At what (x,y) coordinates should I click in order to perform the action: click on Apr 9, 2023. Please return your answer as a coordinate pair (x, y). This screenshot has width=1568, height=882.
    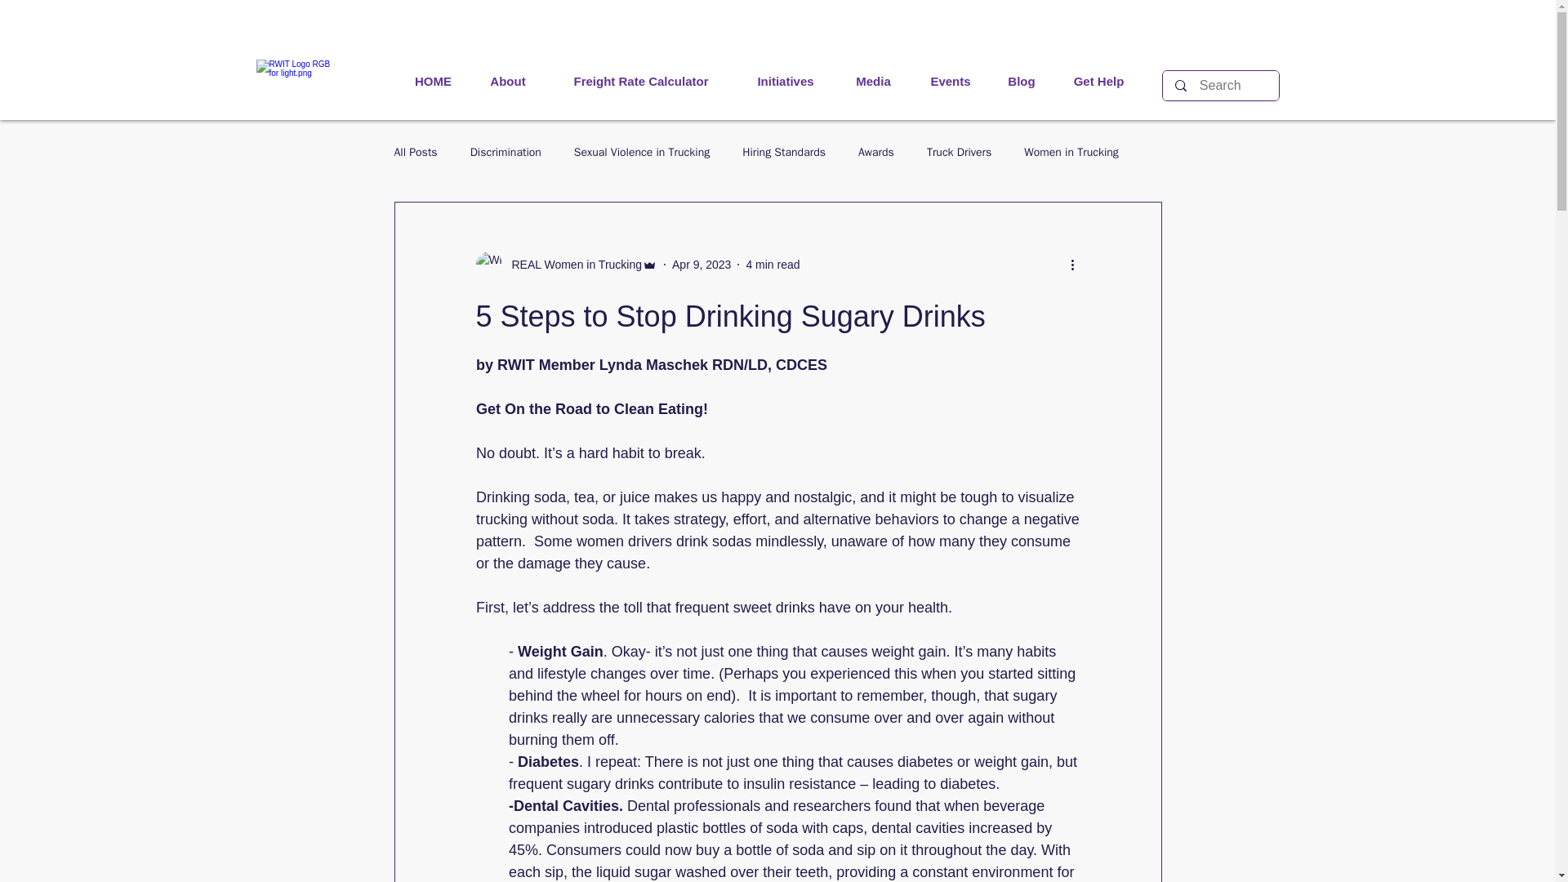
    Looking at the image, I should click on (701, 265).